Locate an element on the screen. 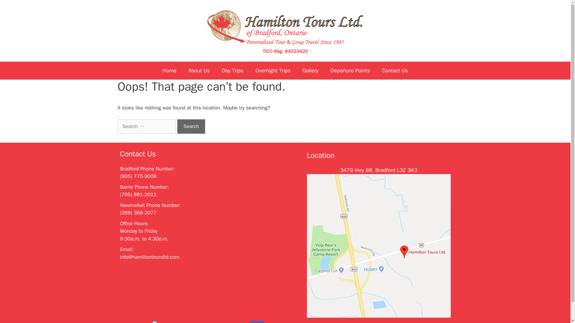  Departure Points is located at coordinates (350, 71).